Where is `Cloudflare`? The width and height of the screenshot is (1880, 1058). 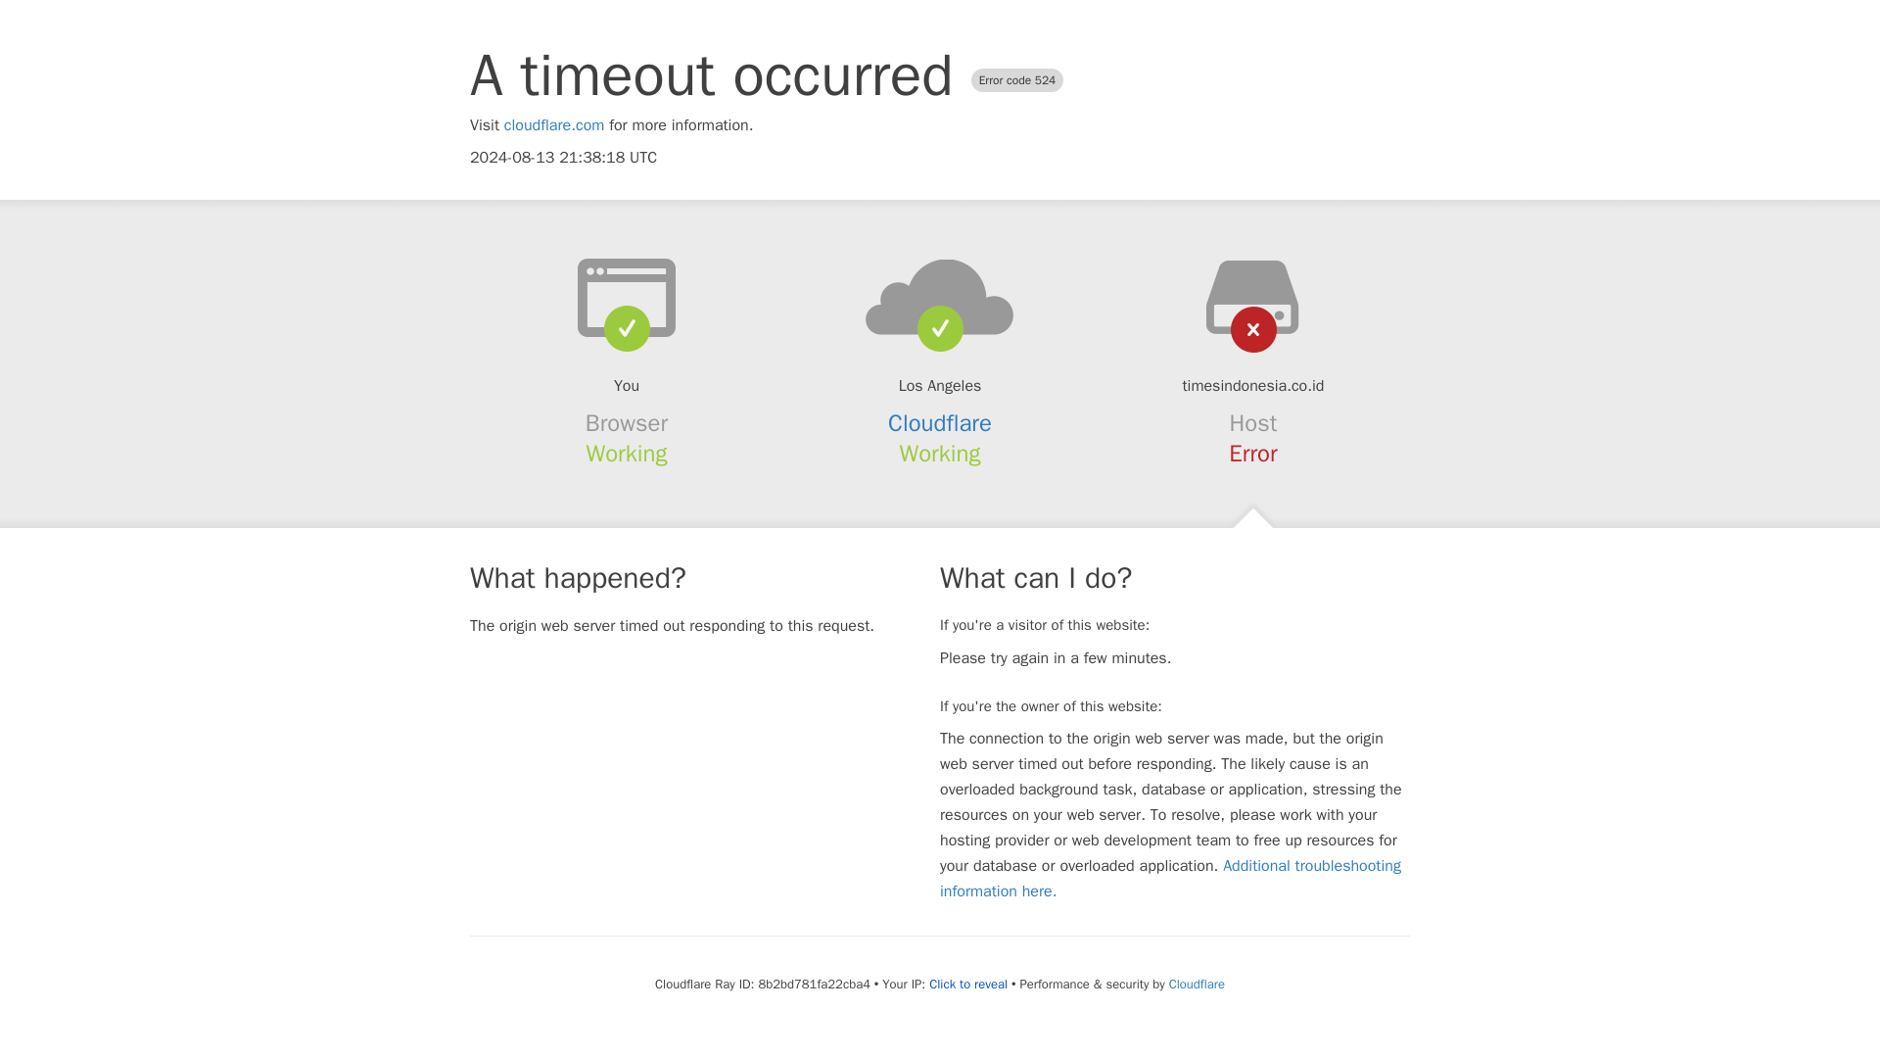
Cloudflare is located at coordinates (940, 423).